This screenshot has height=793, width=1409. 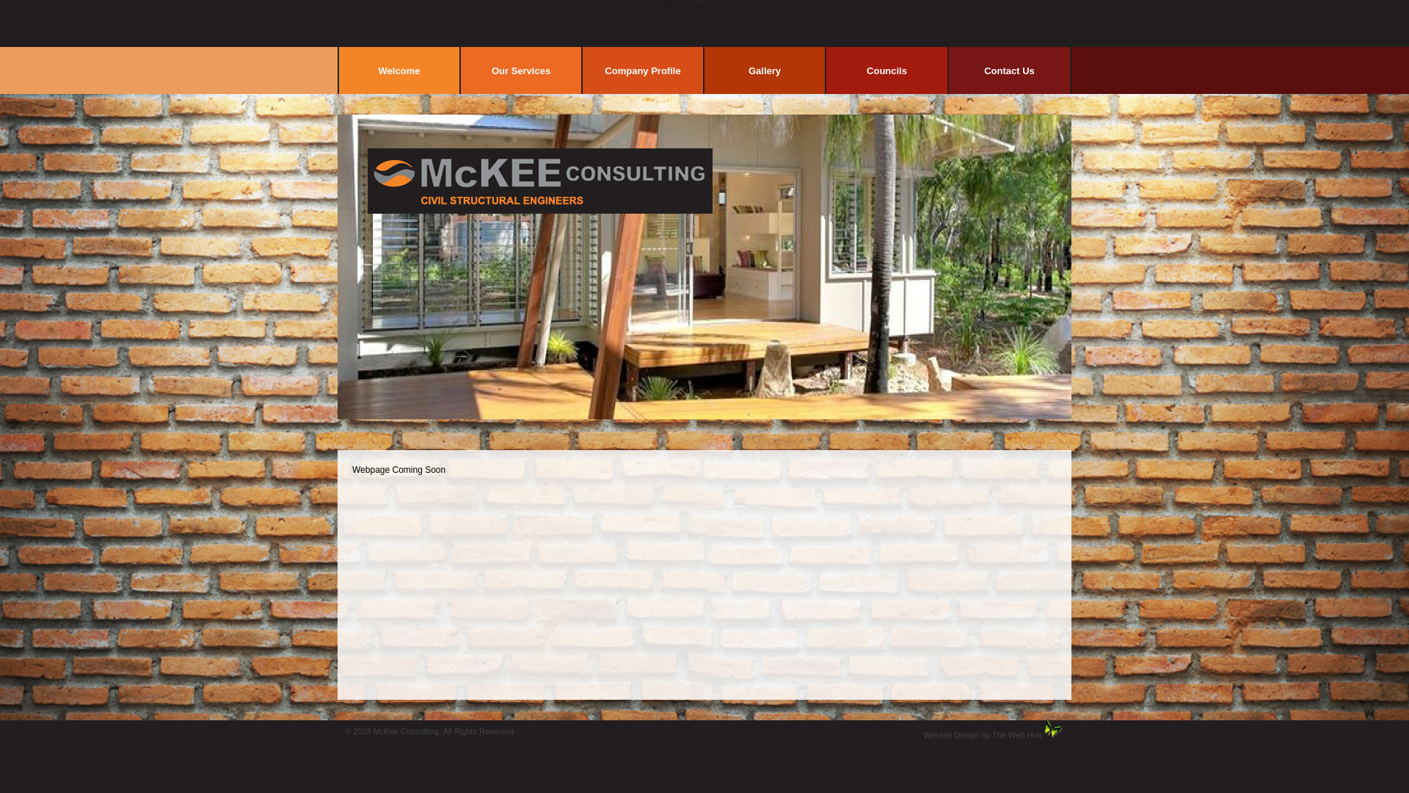 I want to click on Councils, so click(x=886, y=70).